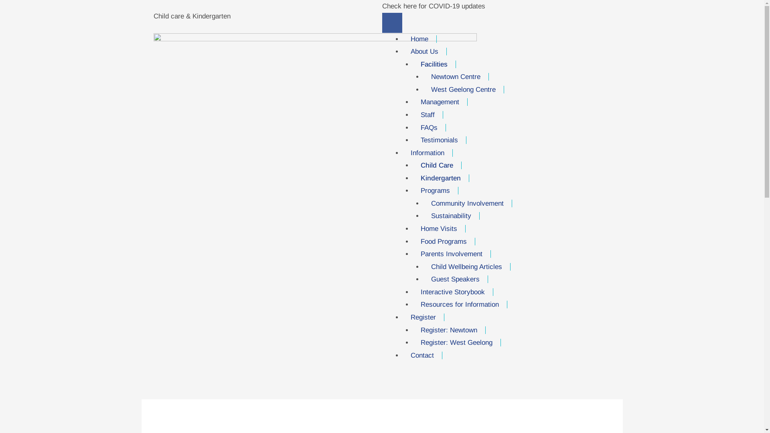 The width and height of the screenshot is (770, 433). What do you see at coordinates (451, 216) in the screenshot?
I see `Sustainability` at bounding box center [451, 216].